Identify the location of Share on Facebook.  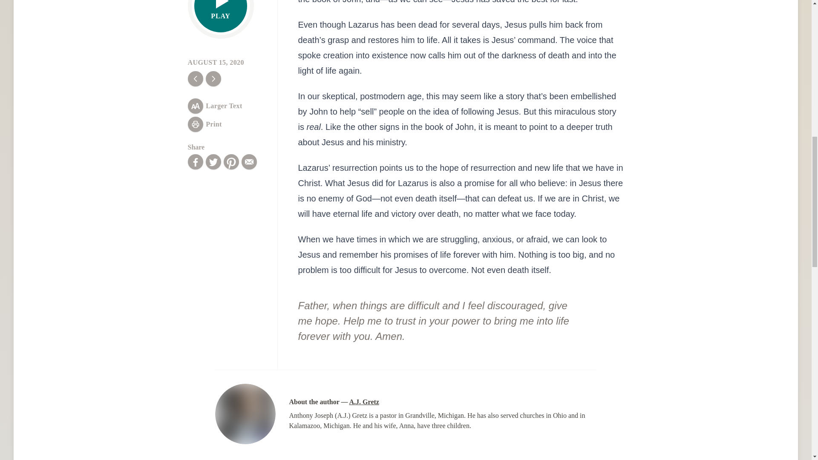
(195, 162).